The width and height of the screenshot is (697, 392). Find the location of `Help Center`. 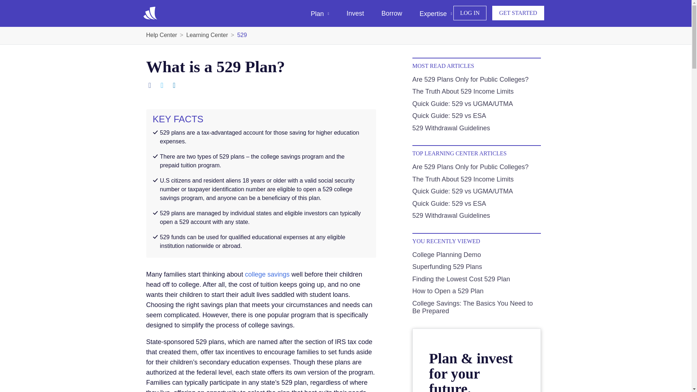

Help Center is located at coordinates (161, 35).